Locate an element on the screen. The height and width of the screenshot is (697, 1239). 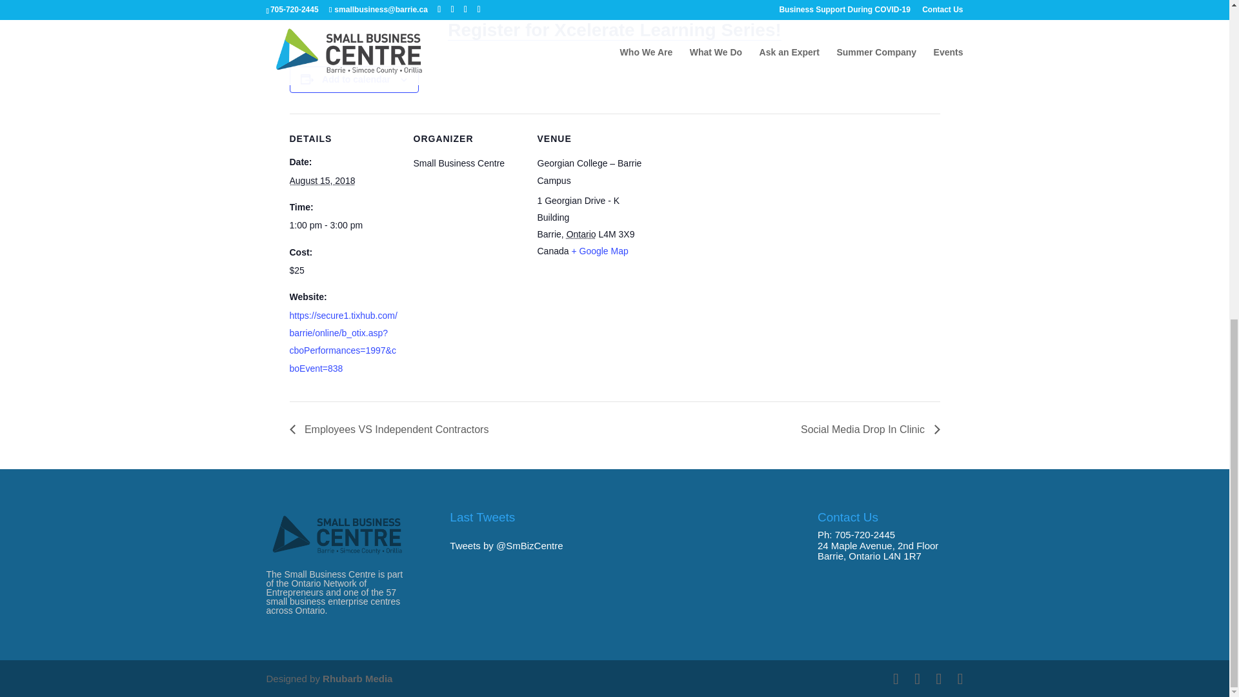
Rhubarb Media is located at coordinates (358, 678).